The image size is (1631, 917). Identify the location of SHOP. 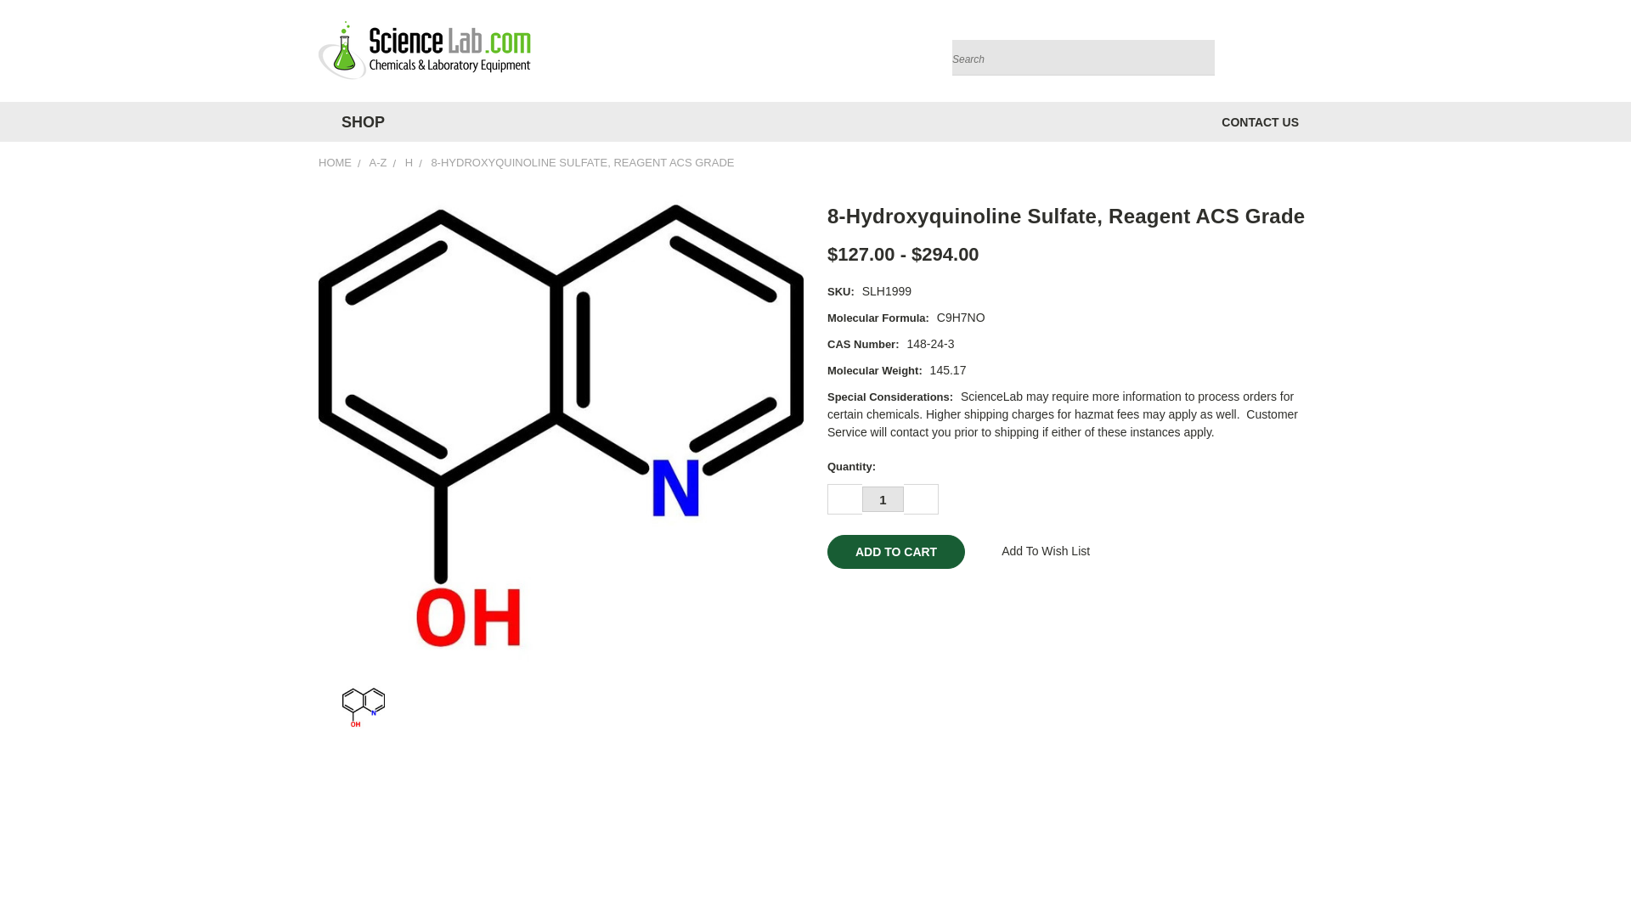
(358, 122).